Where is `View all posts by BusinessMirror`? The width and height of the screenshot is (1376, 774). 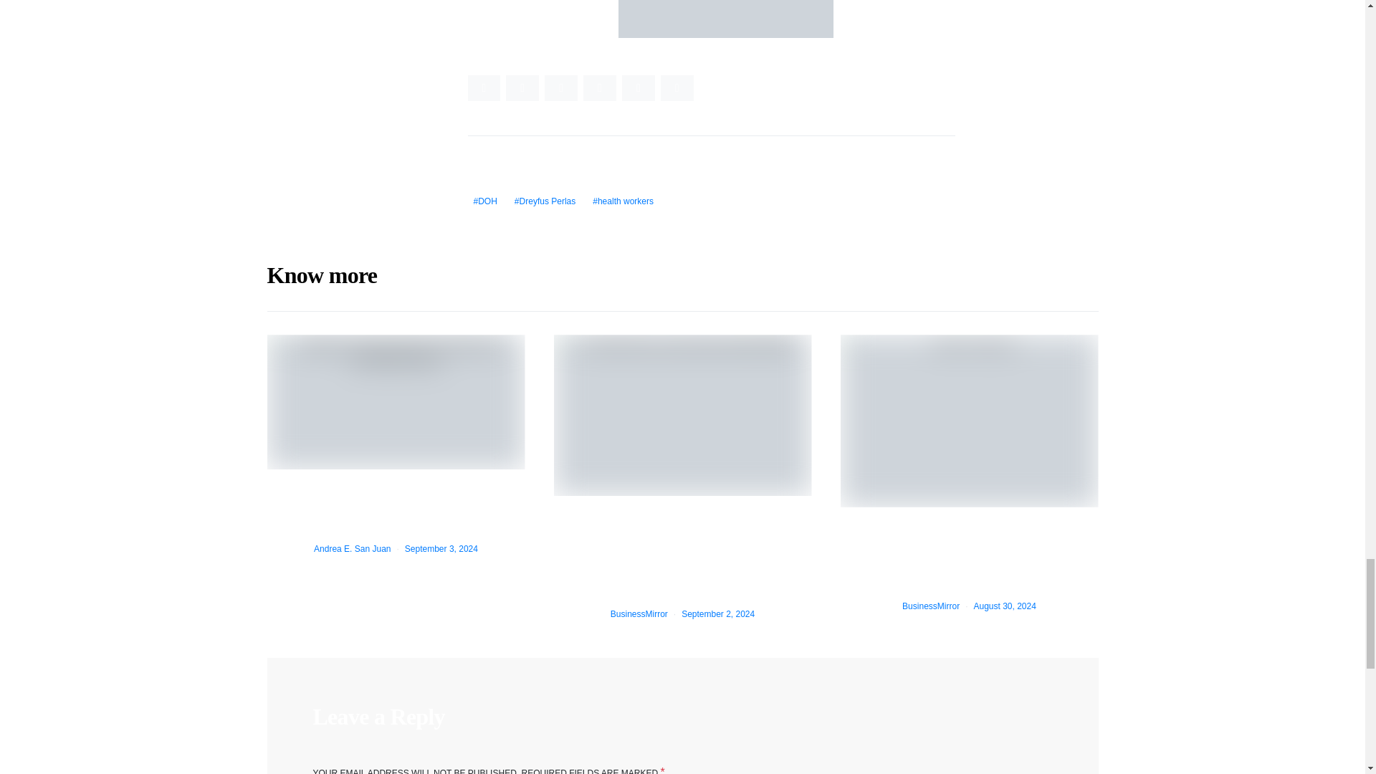
View all posts by BusinessMirror is located at coordinates (930, 606).